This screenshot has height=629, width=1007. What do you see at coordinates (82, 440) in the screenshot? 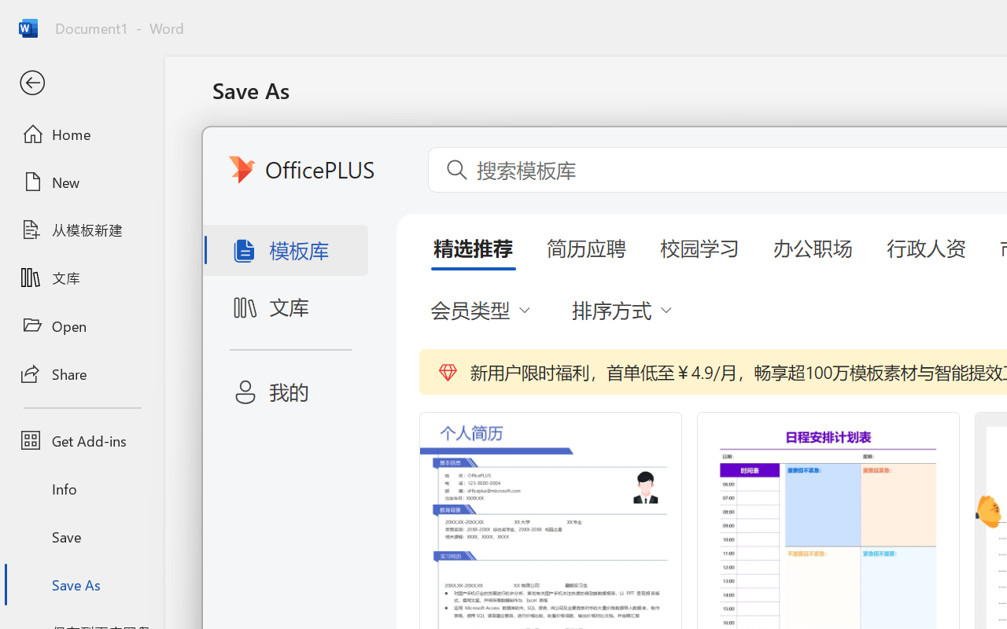
I see `Get Add-ins` at bounding box center [82, 440].